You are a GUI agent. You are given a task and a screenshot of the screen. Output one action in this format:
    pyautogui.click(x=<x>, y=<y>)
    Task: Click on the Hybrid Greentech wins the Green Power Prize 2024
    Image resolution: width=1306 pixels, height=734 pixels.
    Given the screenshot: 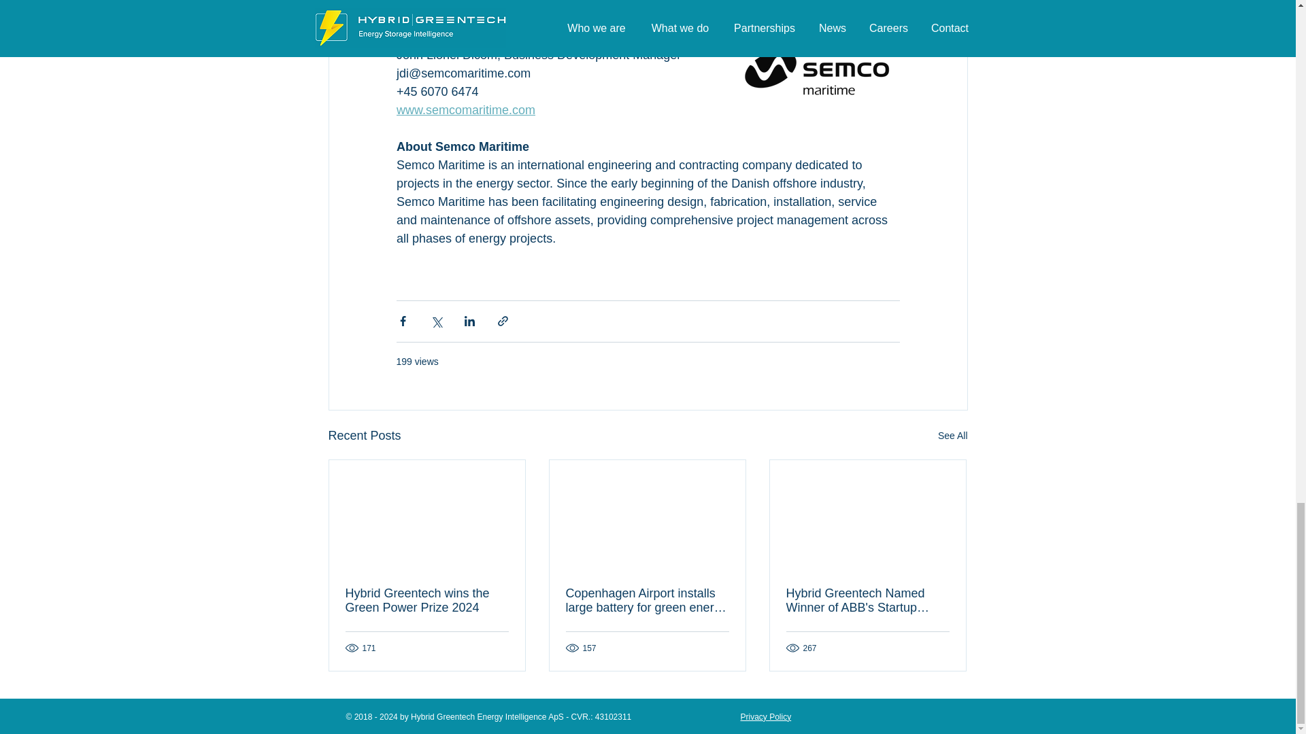 What is the action you would take?
    pyautogui.click(x=427, y=601)
    